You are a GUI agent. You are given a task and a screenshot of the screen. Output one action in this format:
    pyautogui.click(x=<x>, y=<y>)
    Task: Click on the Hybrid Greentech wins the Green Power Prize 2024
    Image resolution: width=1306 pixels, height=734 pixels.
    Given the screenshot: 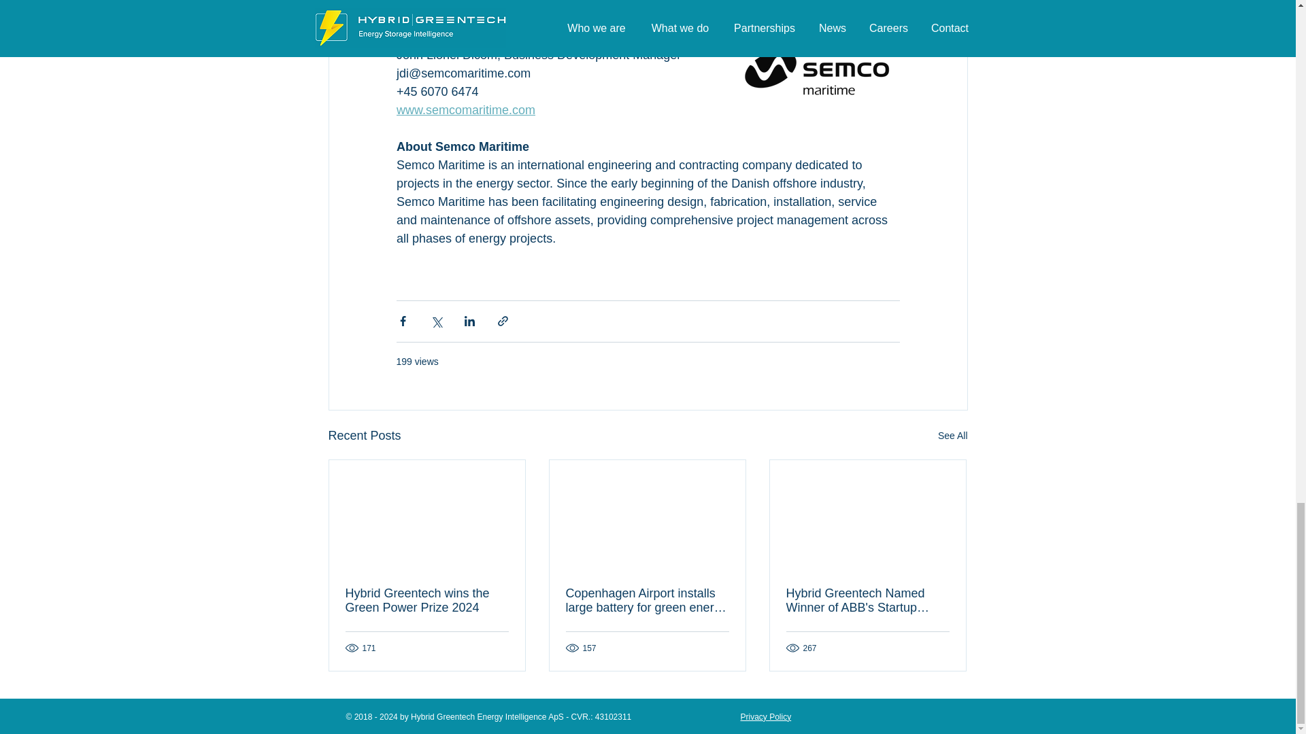 What is the action you would take?
    pyautogui.click(x=427, y=601)
    